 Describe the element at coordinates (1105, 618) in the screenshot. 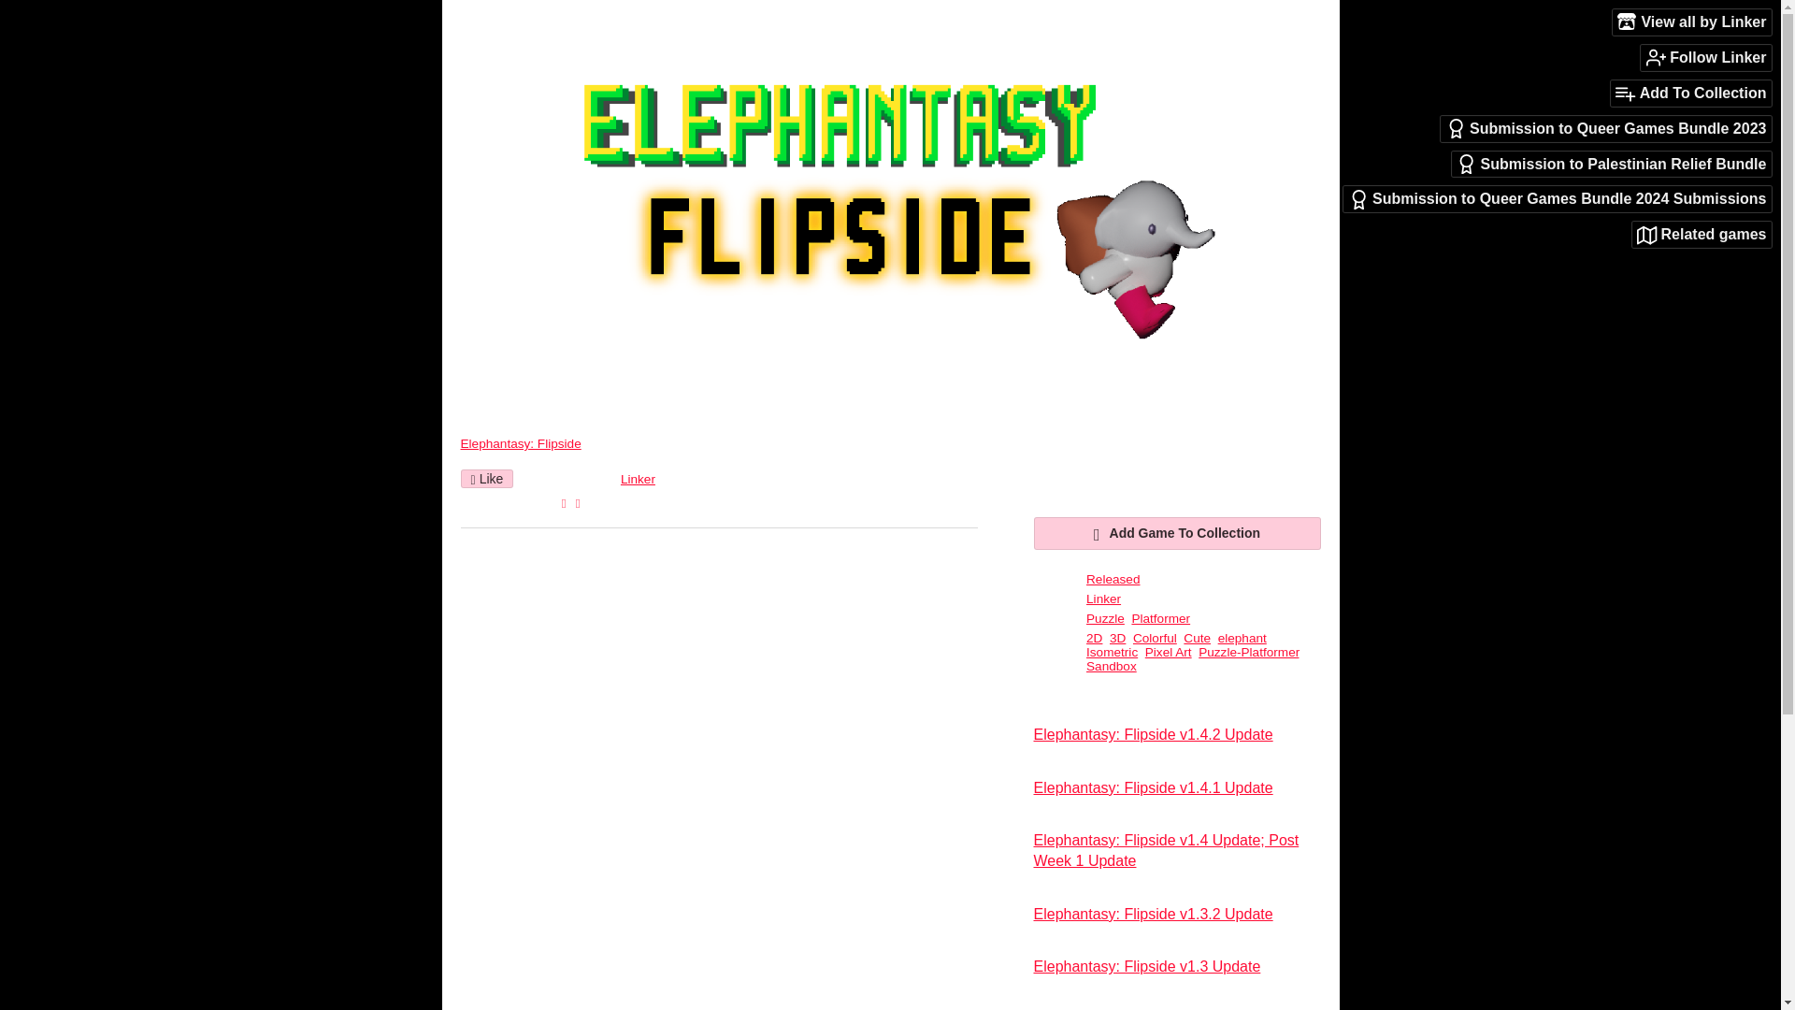

I see `Puzzle` at that location.